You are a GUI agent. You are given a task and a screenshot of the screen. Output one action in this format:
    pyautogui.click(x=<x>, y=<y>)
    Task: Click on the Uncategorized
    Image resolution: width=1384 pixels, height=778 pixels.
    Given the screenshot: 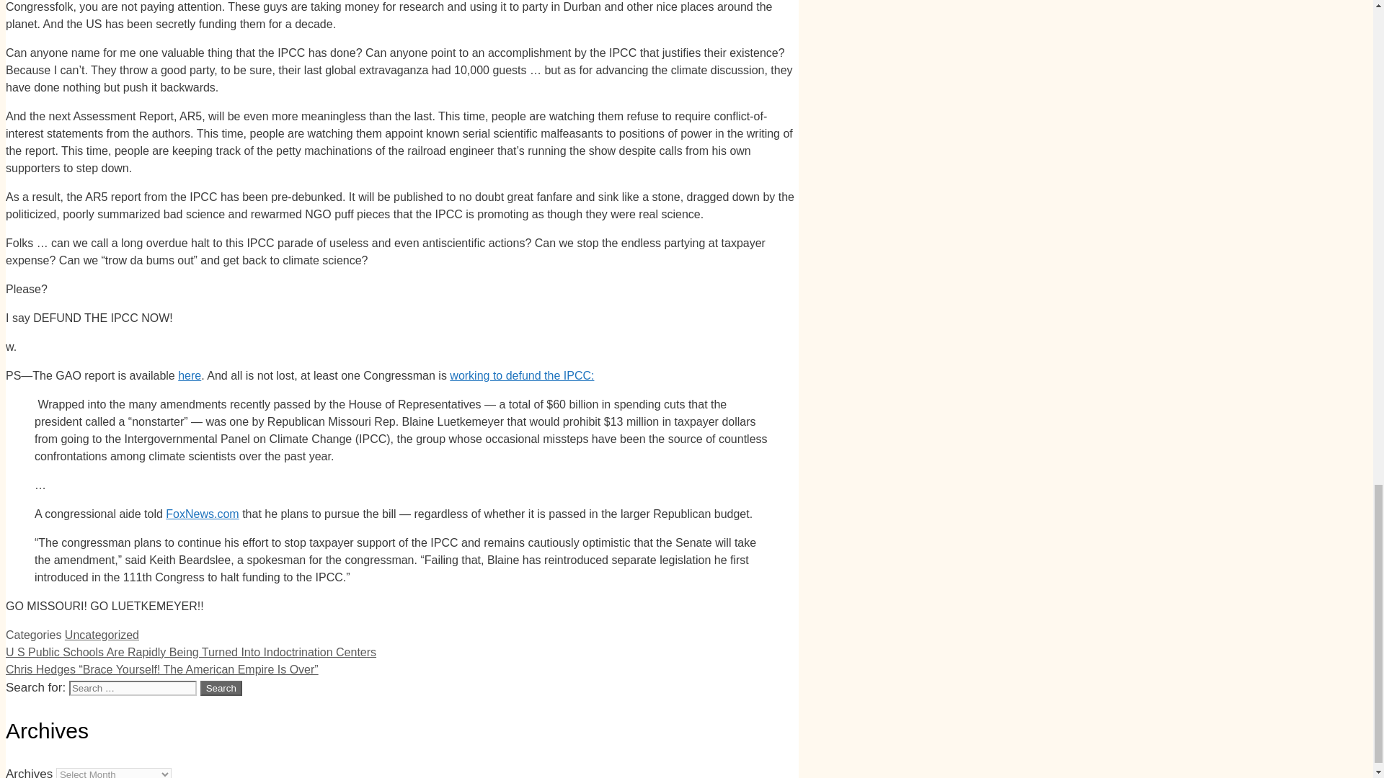 What is the action you would take?
    pyautogui.click(x=102, y=634)
    